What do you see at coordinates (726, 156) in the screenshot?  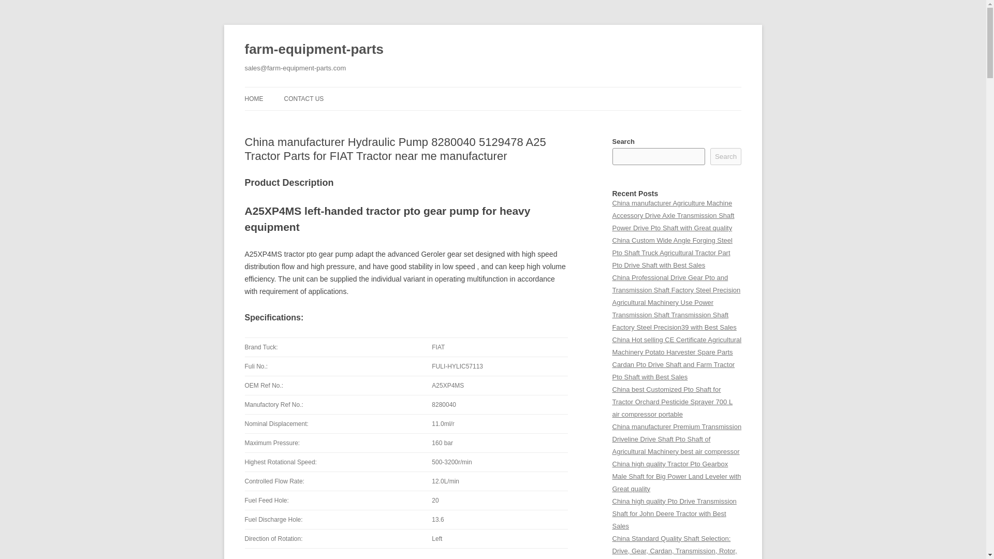 I see `Search` at bounding box center [726, 156].